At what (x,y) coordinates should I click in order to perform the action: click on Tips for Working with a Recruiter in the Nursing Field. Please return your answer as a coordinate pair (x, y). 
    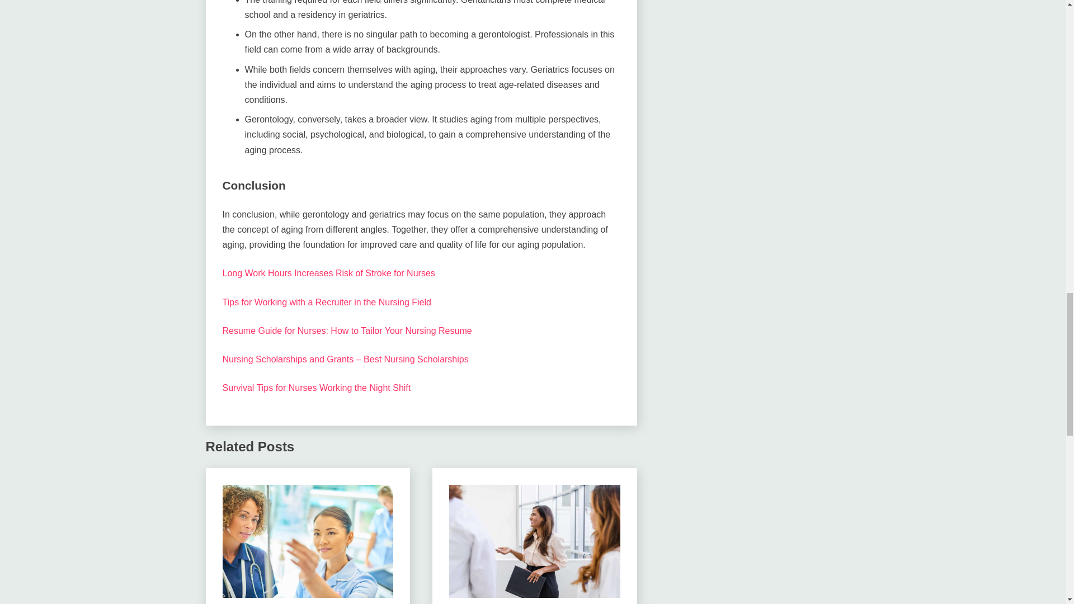
    Looking at the image, I should click on (327, 302).